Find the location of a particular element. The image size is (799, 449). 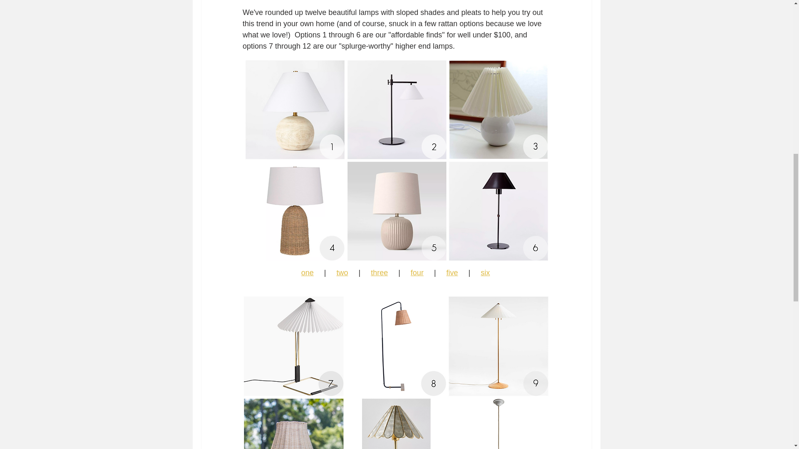

five is located at coordinates (452, 273).